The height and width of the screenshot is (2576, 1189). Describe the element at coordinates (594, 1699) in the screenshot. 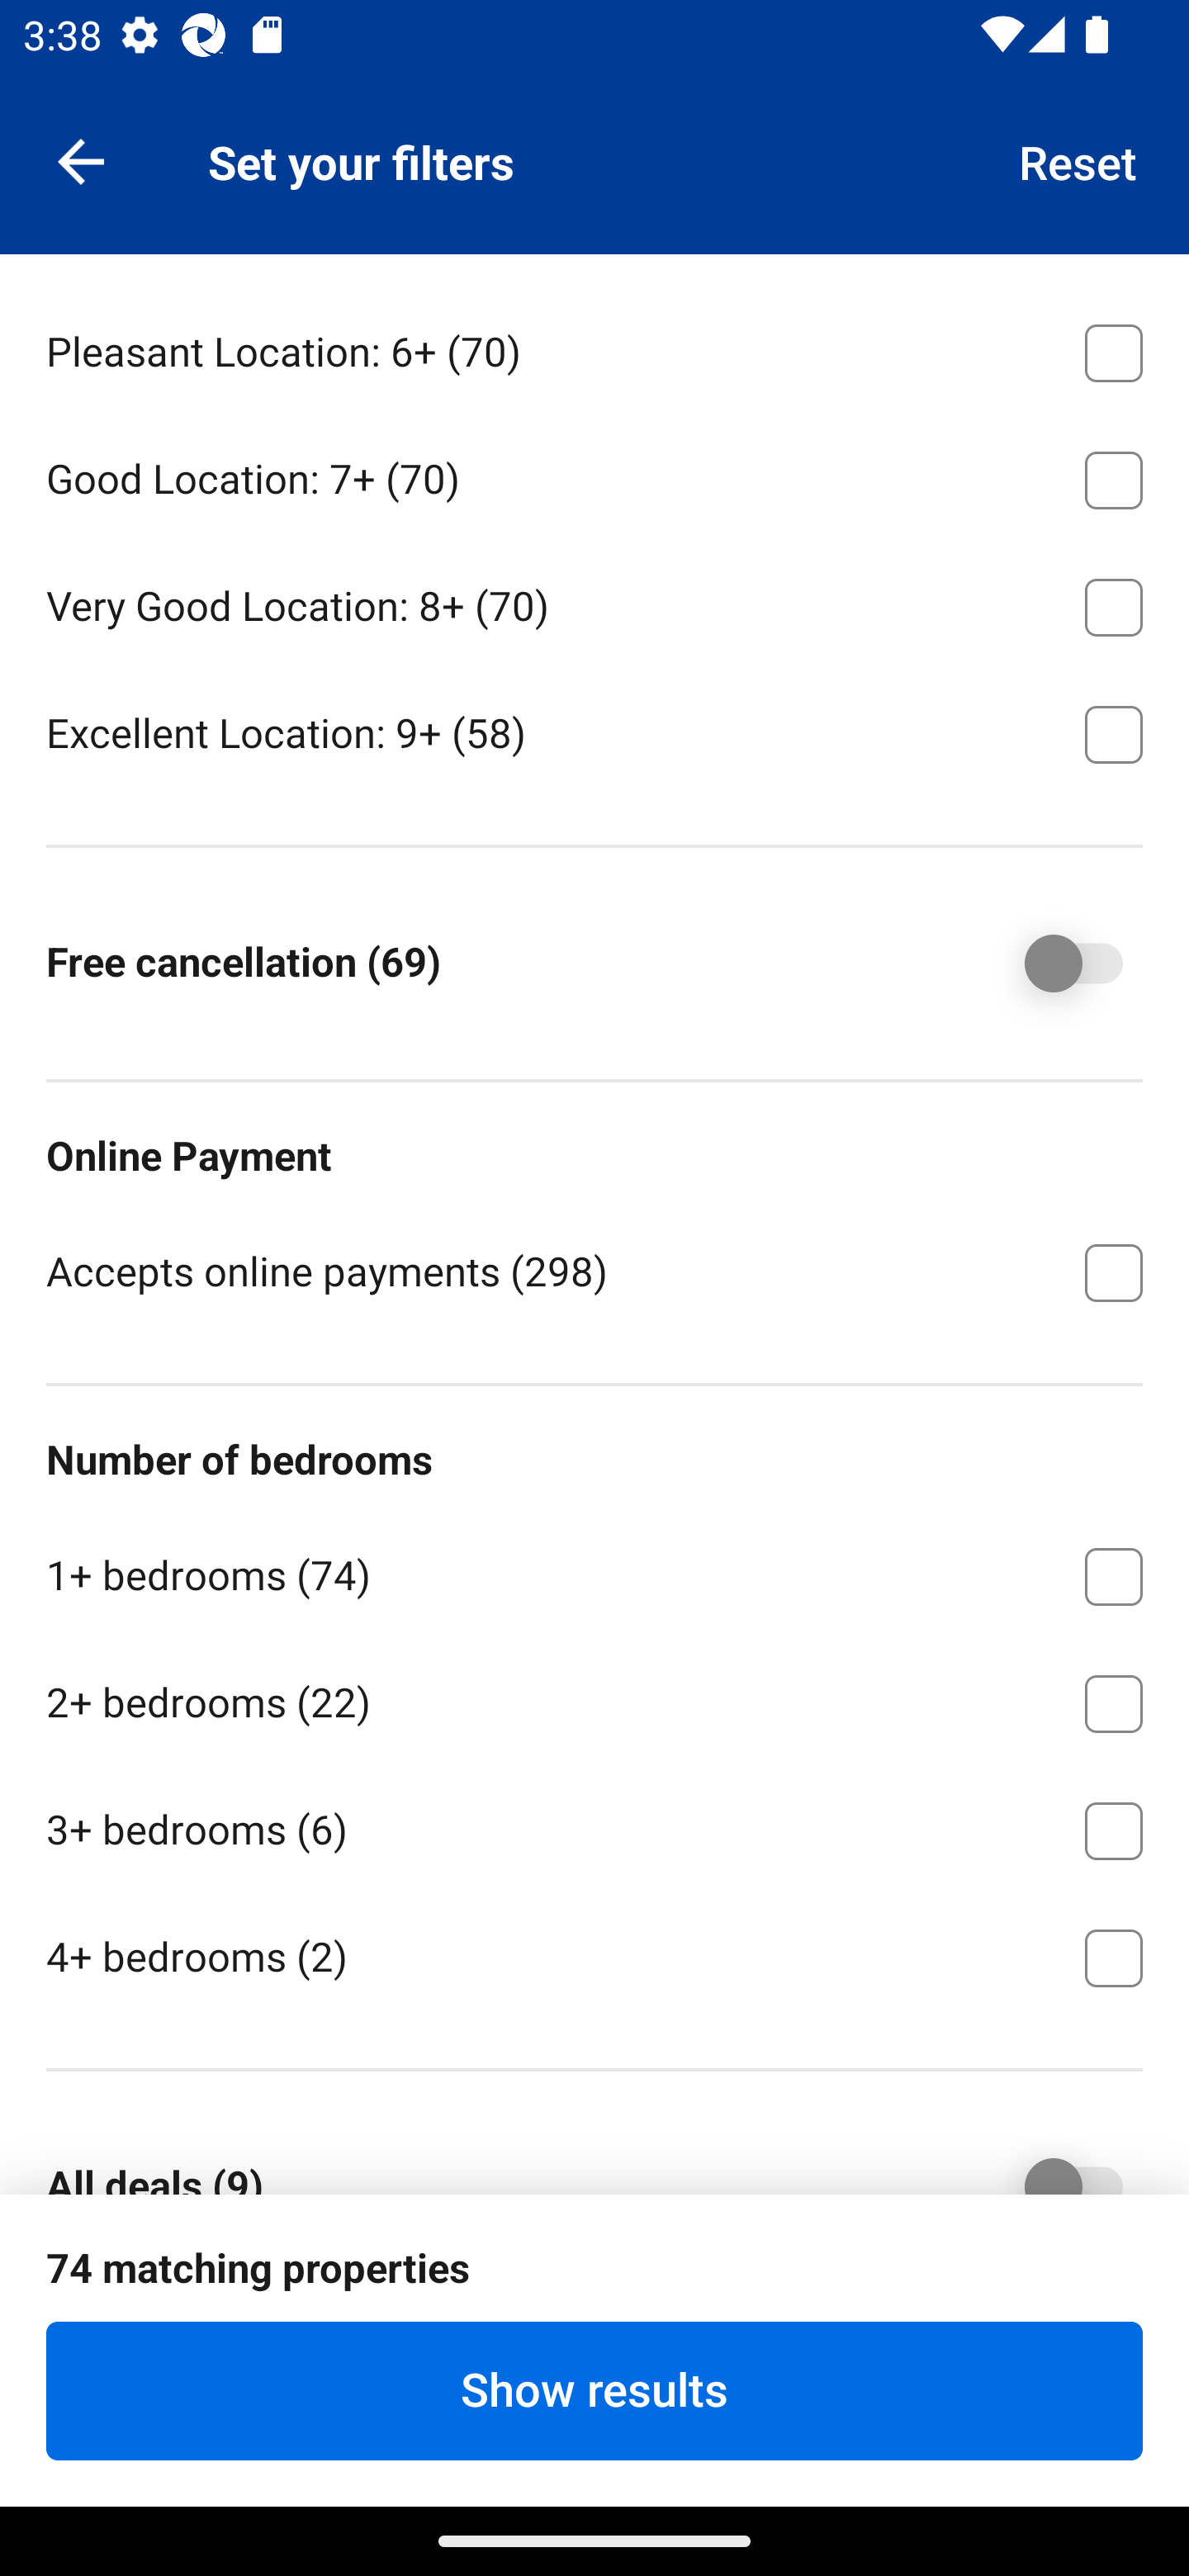

I see `2+ bedrooms ⁦(22)` at that location.